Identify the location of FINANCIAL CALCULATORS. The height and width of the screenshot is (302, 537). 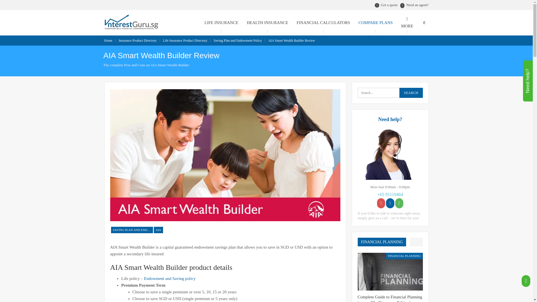
(323, 22).